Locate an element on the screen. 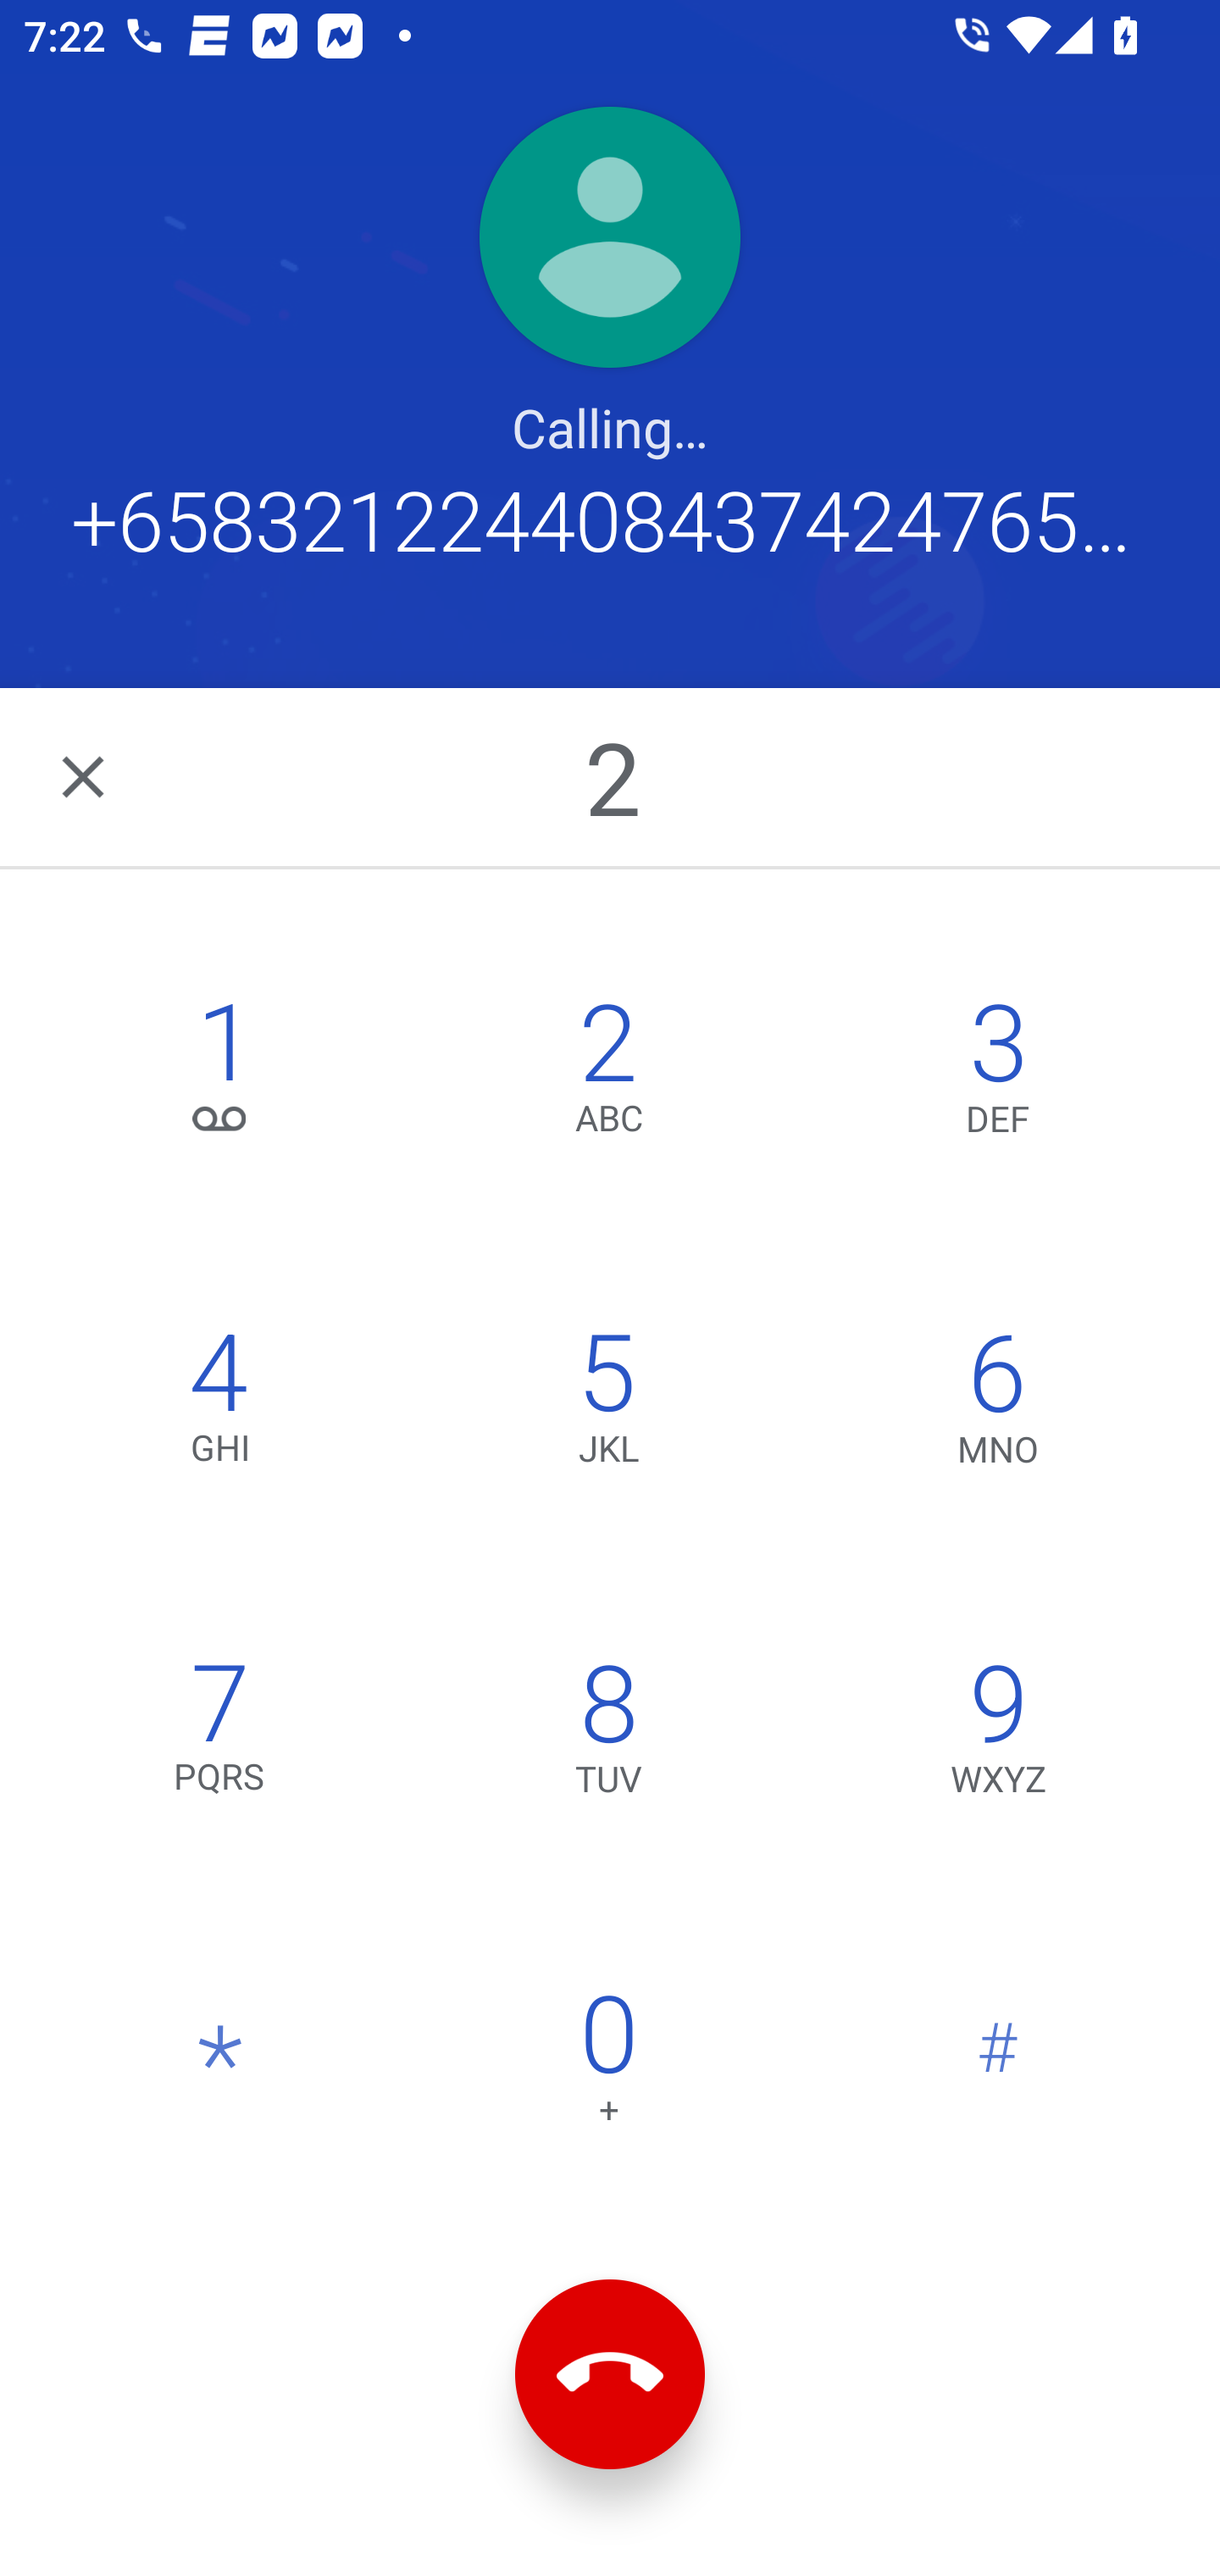 This screenshot has height=2576, width=1220. 1, 1 is located at coordinates (220, 1076).